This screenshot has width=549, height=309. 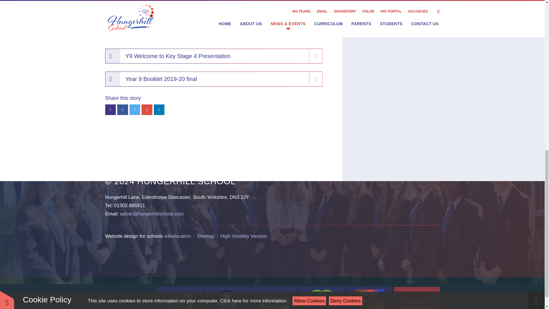 I want to click on Stonewall School Champion, so click(x=274, y=298).